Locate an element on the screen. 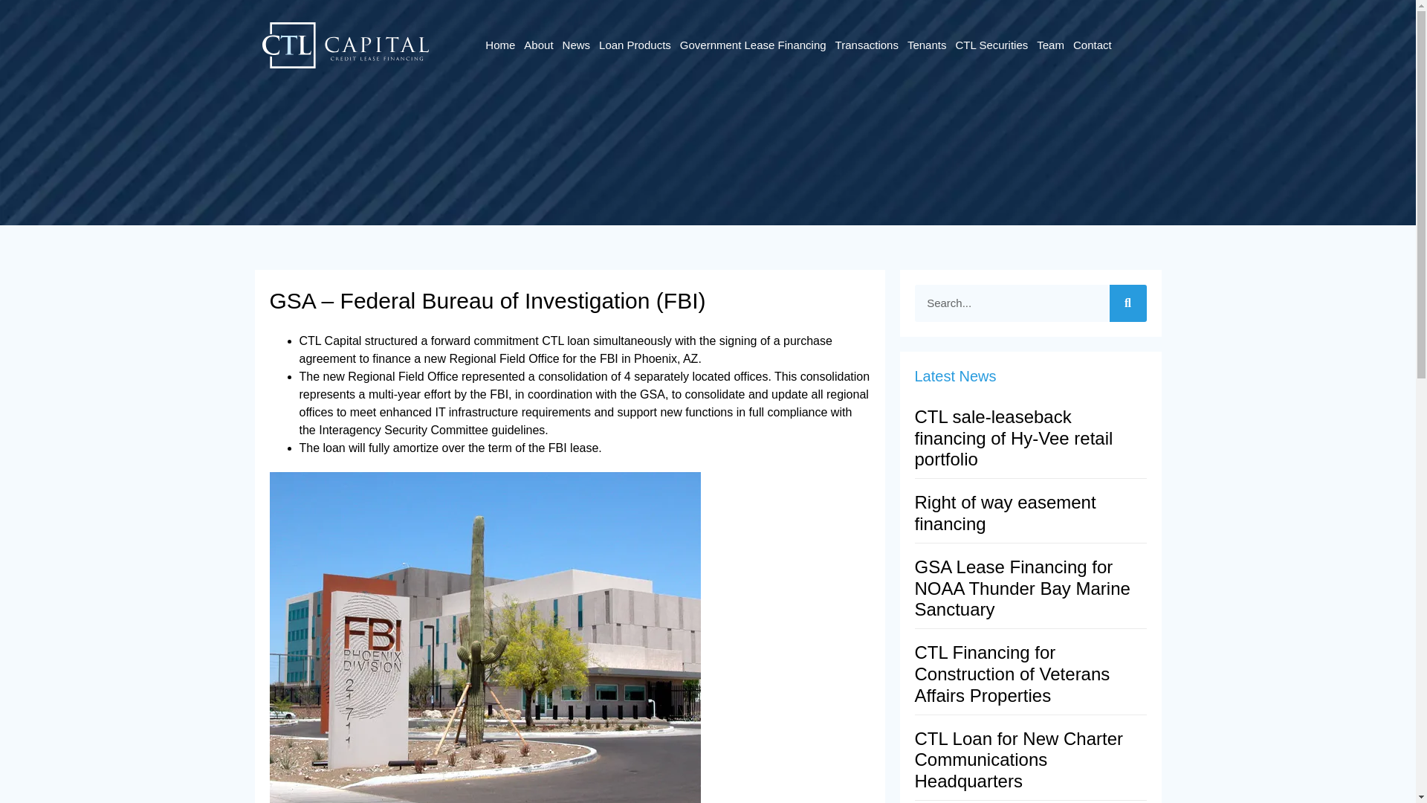 Image resolution: width=1427 pixels, height=803 pixels. Home is located at coordinates (499, 45).